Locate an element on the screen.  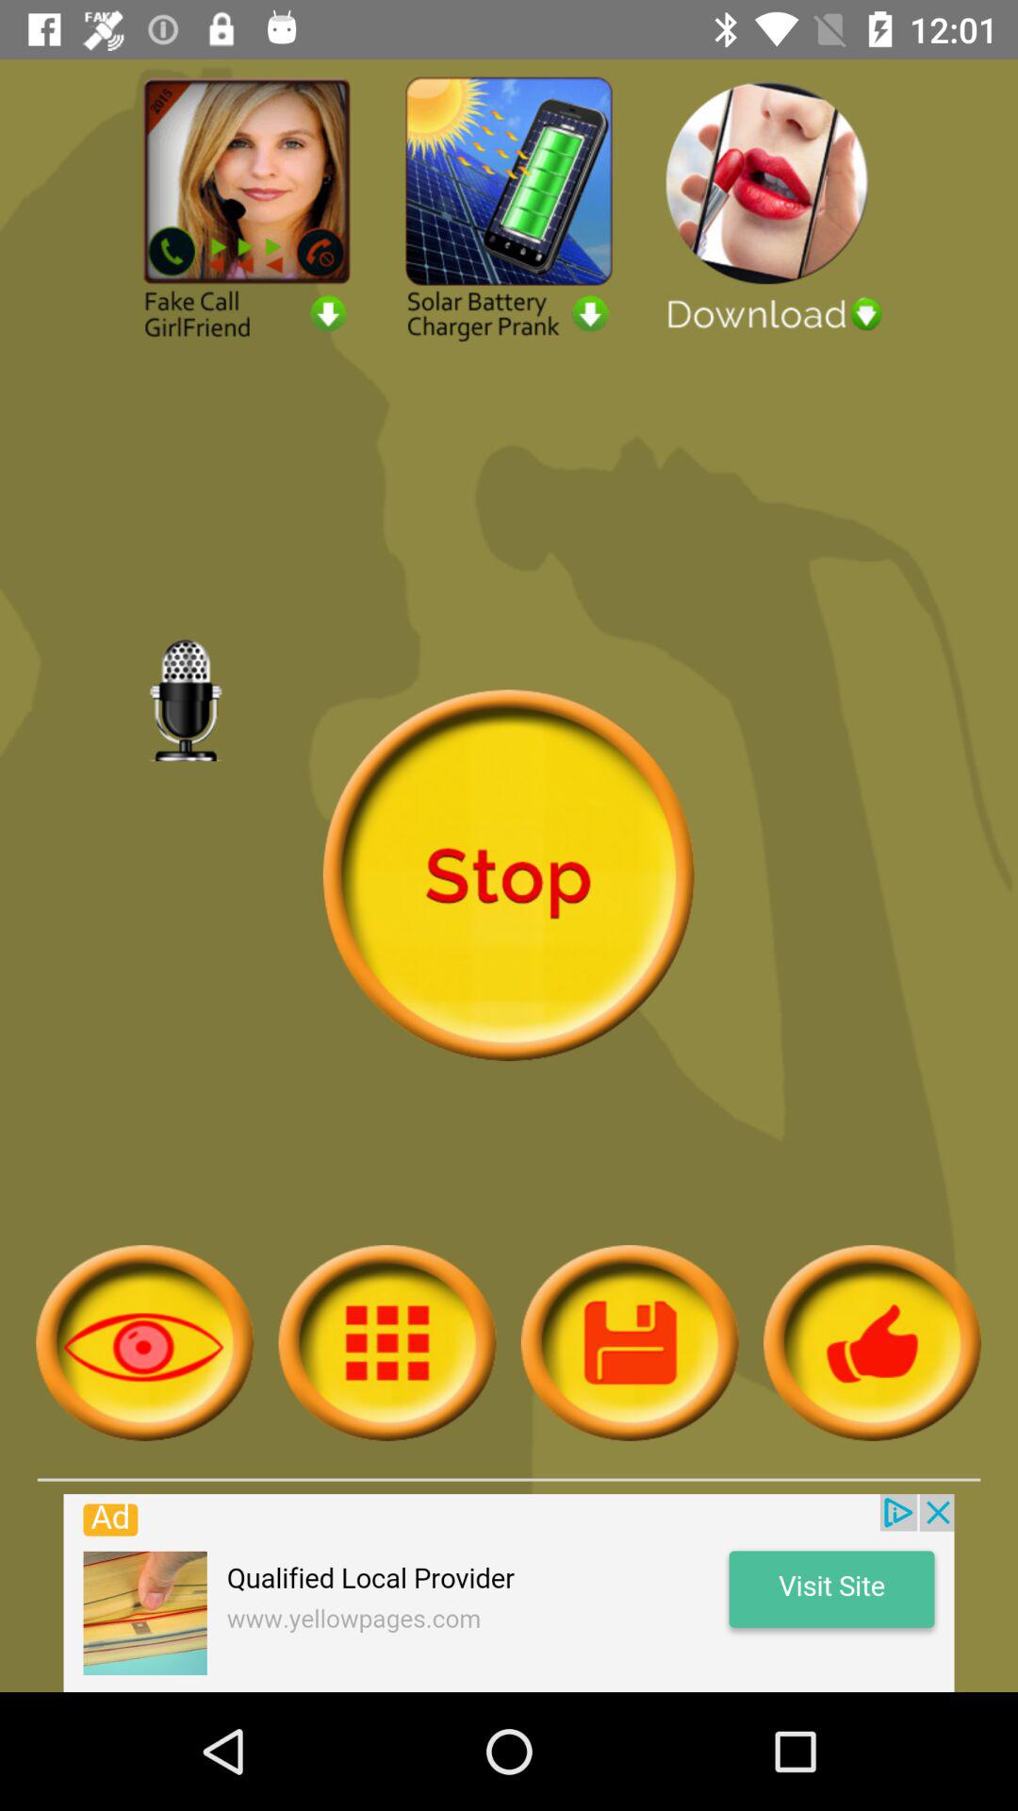
stop is located at coordinates (508, 875).